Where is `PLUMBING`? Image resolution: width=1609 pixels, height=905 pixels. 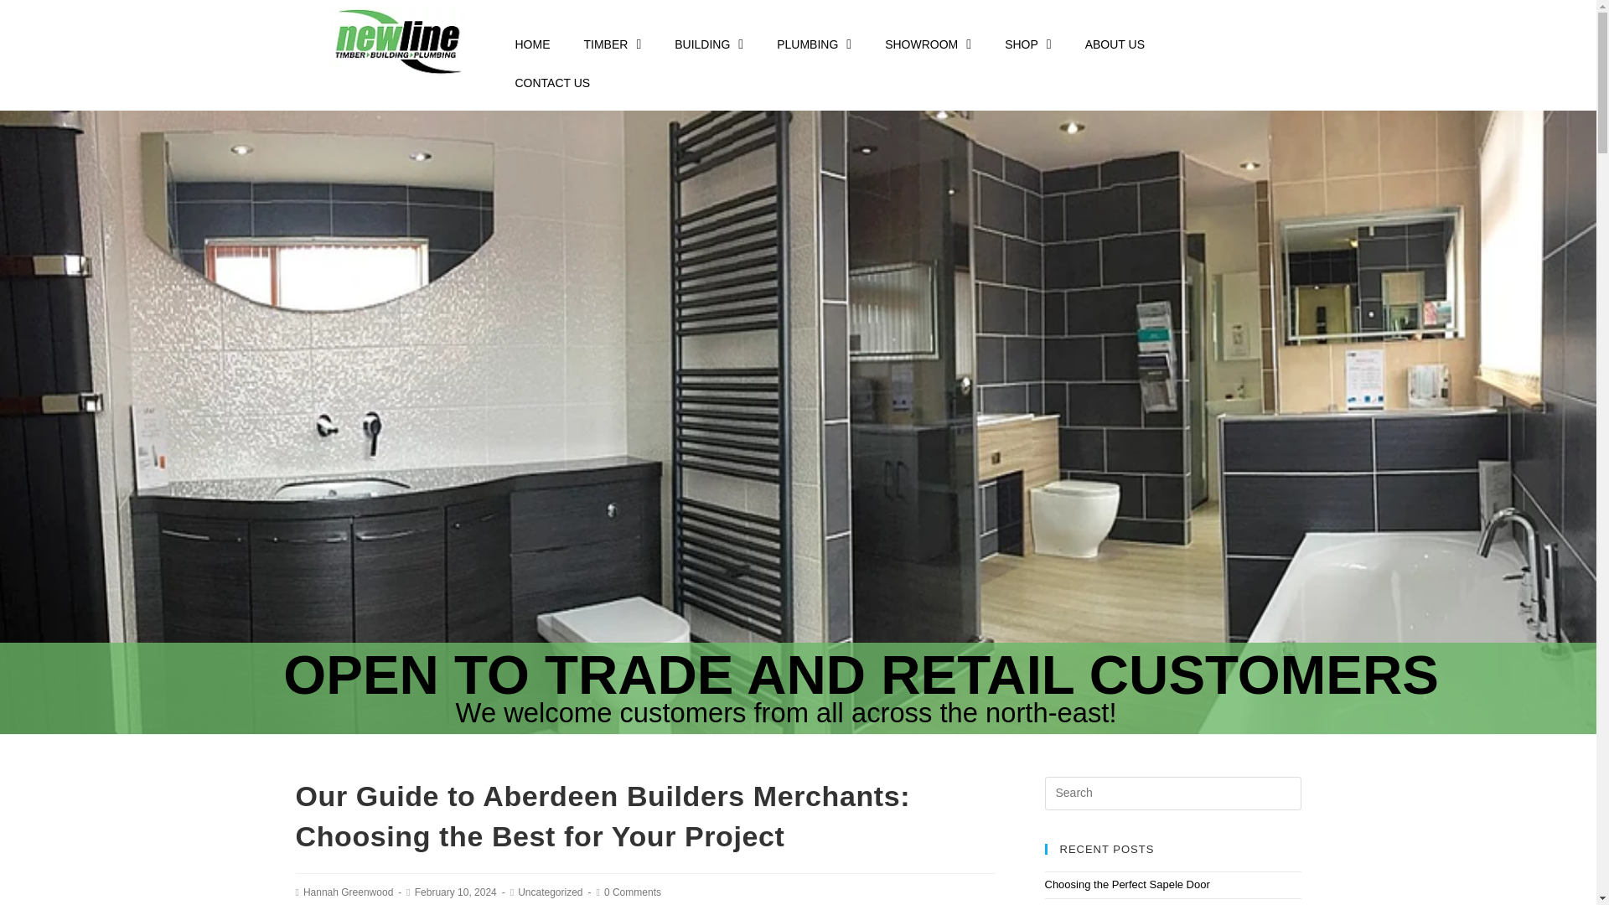 PLUMBING is located at coordinates (814, 44).